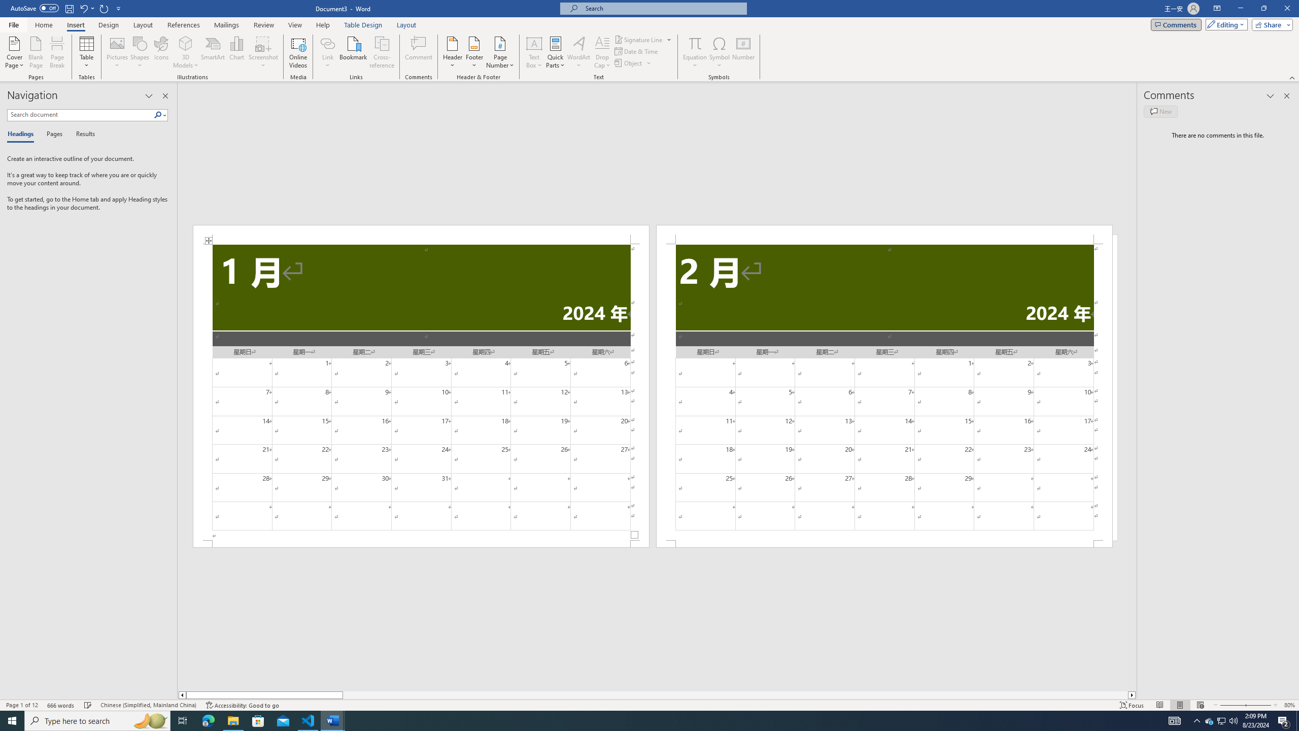 The width and height of the screenshot is (1299, 731). What do you see at coordinates (148, 705) in the screenshot?
I see `Language Chinese (Simplified, Mainland China)` at bounding box center [148, 705].